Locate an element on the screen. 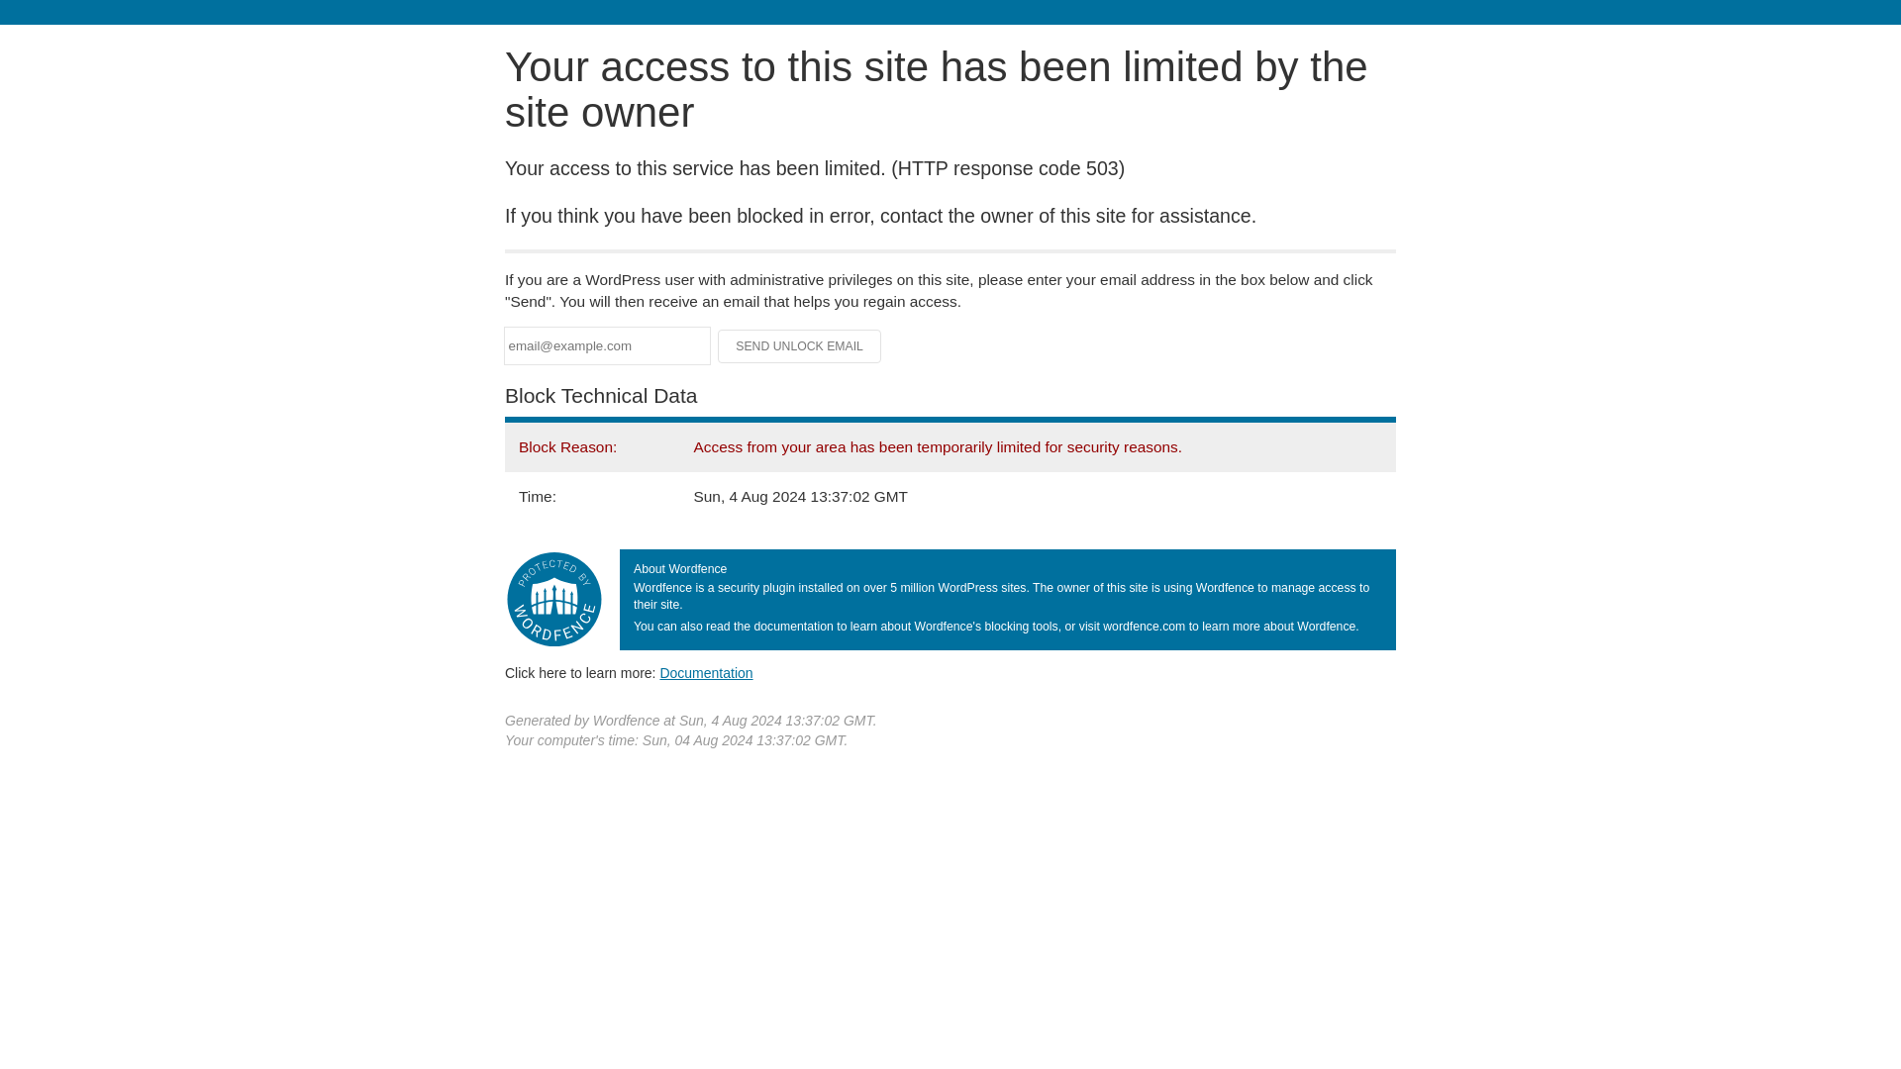 The image size is (1901, 1069). Send Unlock Email is located at coordinates (800, 346).